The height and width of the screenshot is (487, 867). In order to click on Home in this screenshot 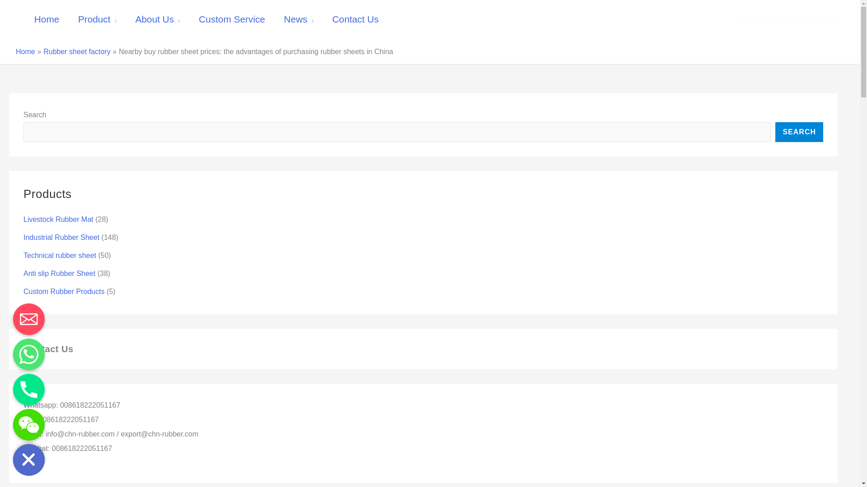, I will do `click(47, 20)`.